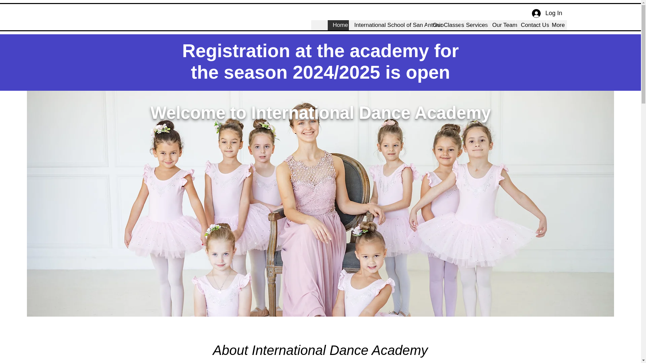 This screenshot has width=646, height=363. What do you see at coordinates (531, 25) in the screenshot?
I see `Contact Us` at bounding box center [531, 25].